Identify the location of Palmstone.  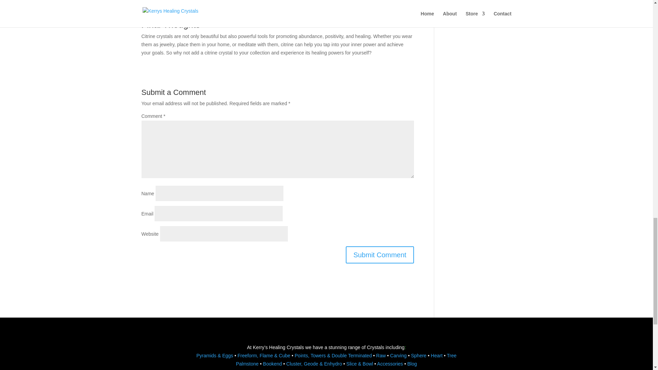
(247, 364).